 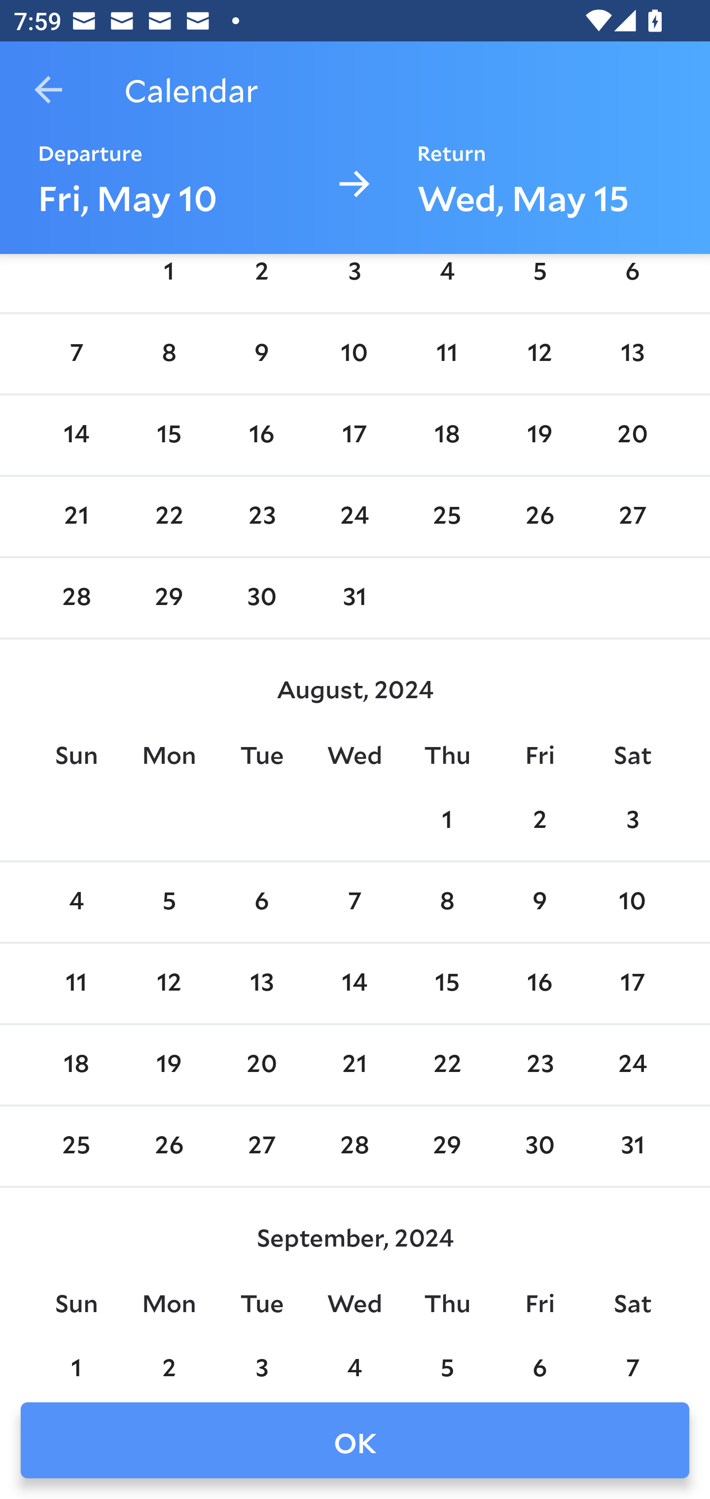 I want to click on 27, so click(x=632, y=517).